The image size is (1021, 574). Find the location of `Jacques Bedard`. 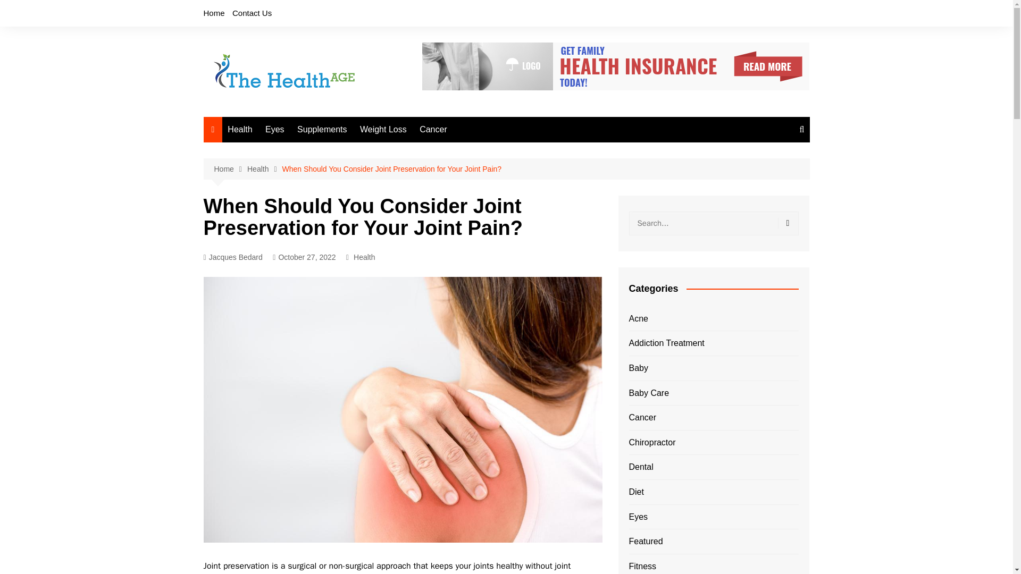

Jacques Bedard is located at coordinates (233, 257).